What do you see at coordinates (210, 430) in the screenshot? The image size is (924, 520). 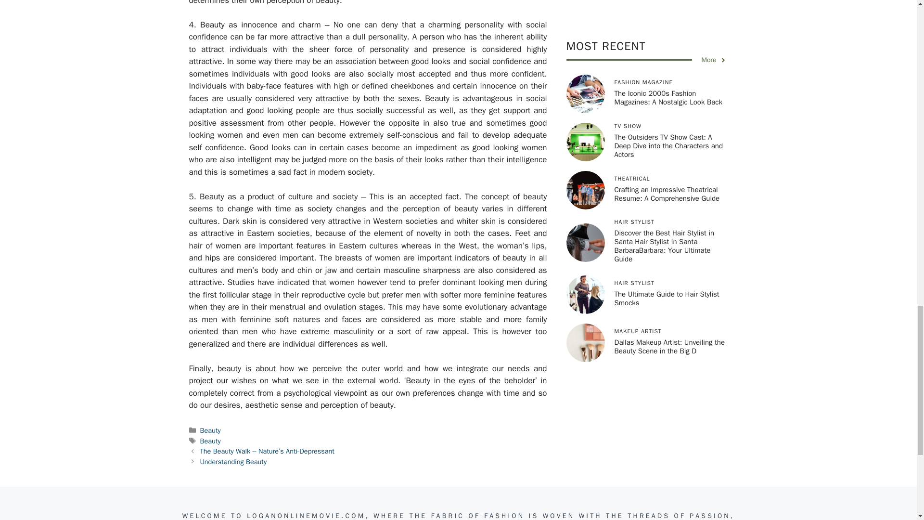 I see `Beauty` at bounding box center [210, 430].